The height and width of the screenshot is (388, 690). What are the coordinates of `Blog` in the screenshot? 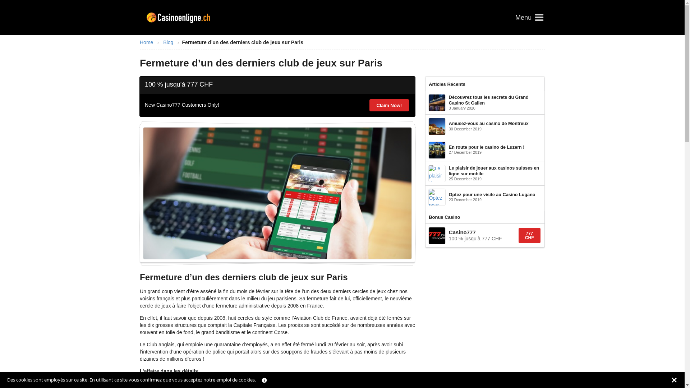 It's located at (168, 42).